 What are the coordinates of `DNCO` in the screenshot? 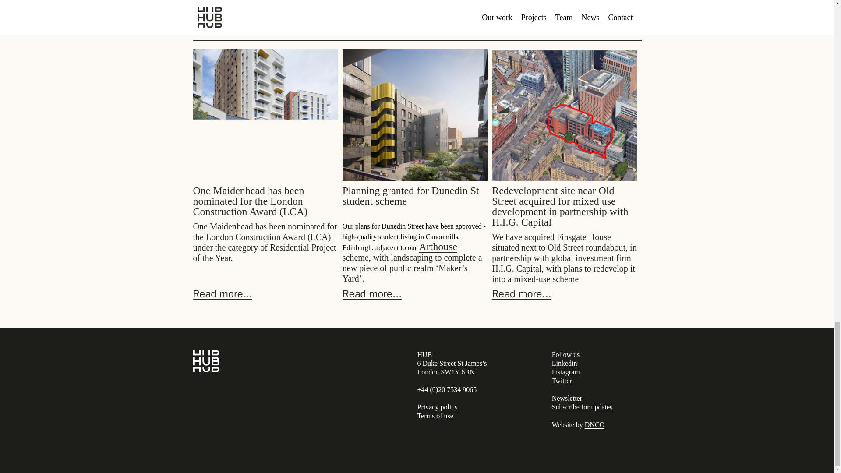 It's located at (594, 425).